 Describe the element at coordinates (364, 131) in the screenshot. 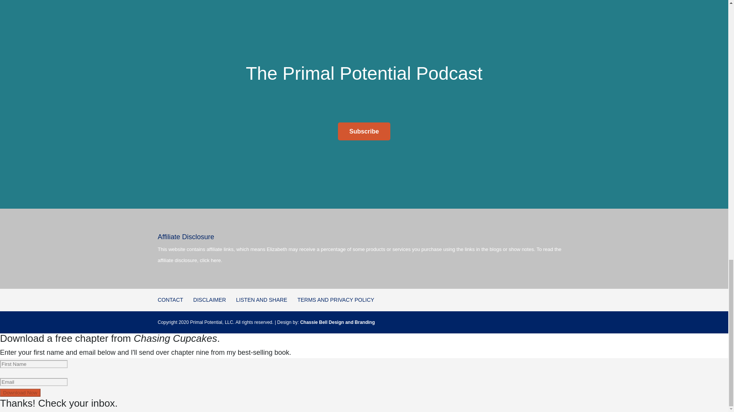

I see `Subscribe` at that location.